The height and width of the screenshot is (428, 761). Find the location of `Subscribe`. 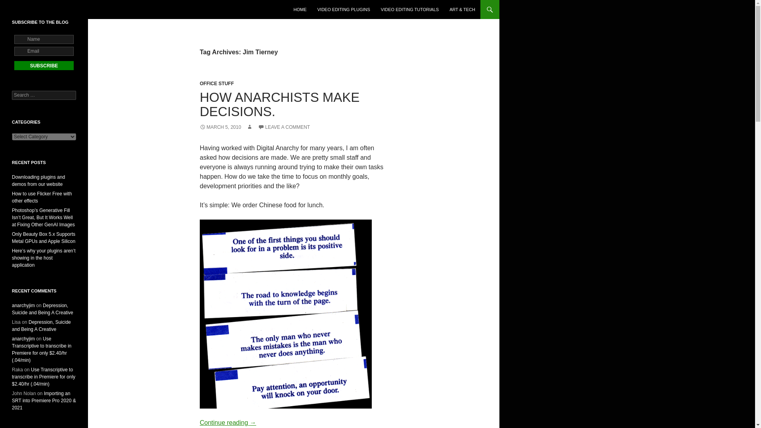

Subscribe is located at coordinates (44, 66).